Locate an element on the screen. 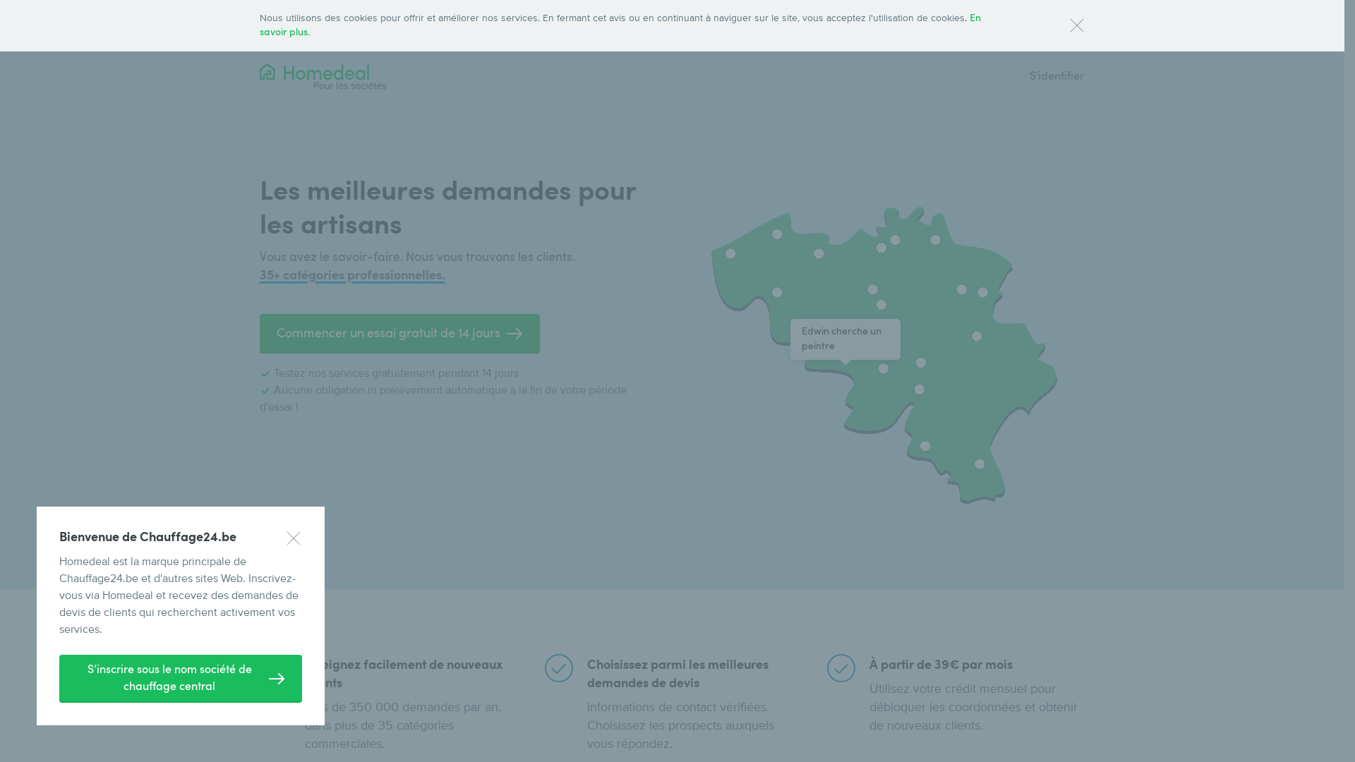 This screenshot has height=762, width=1355. Commencer un essai gratuit de 14 jours is located at coordinates (399, 334).